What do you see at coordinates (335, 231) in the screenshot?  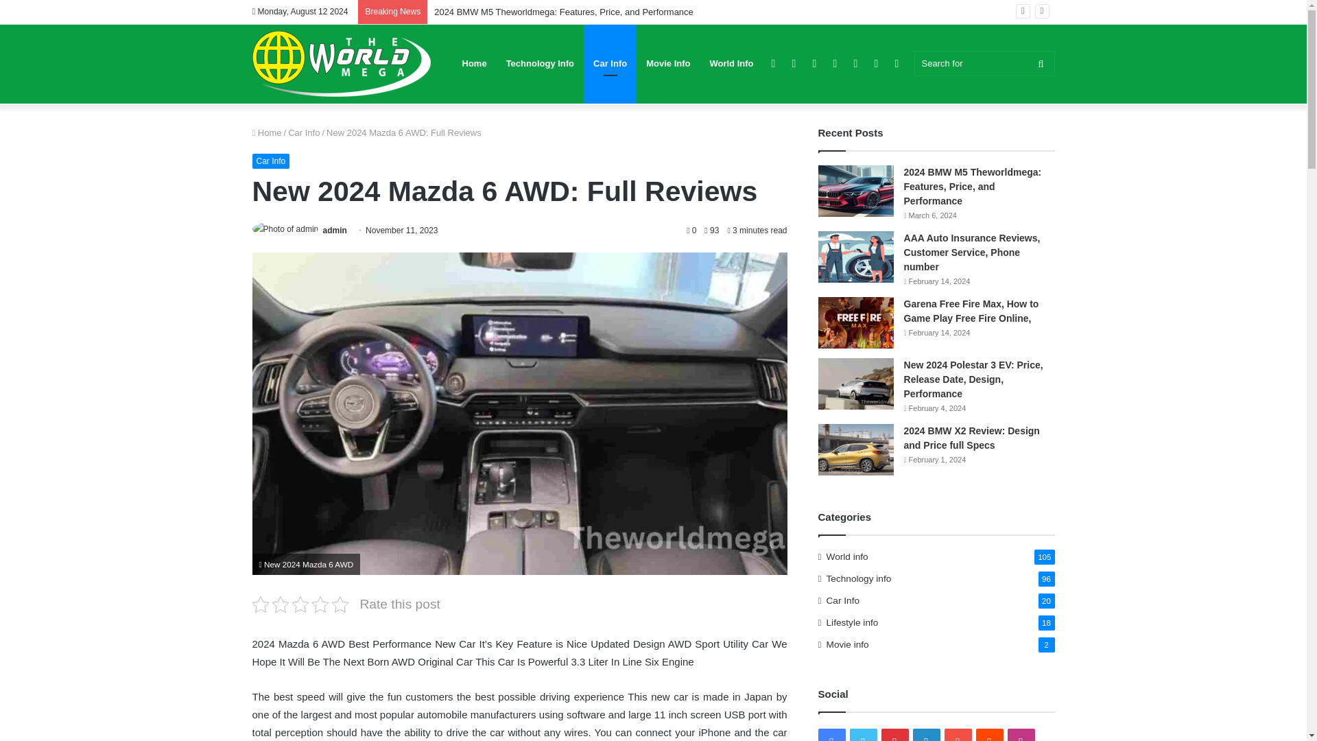 I see `admin` at bounding box center [335, 231].